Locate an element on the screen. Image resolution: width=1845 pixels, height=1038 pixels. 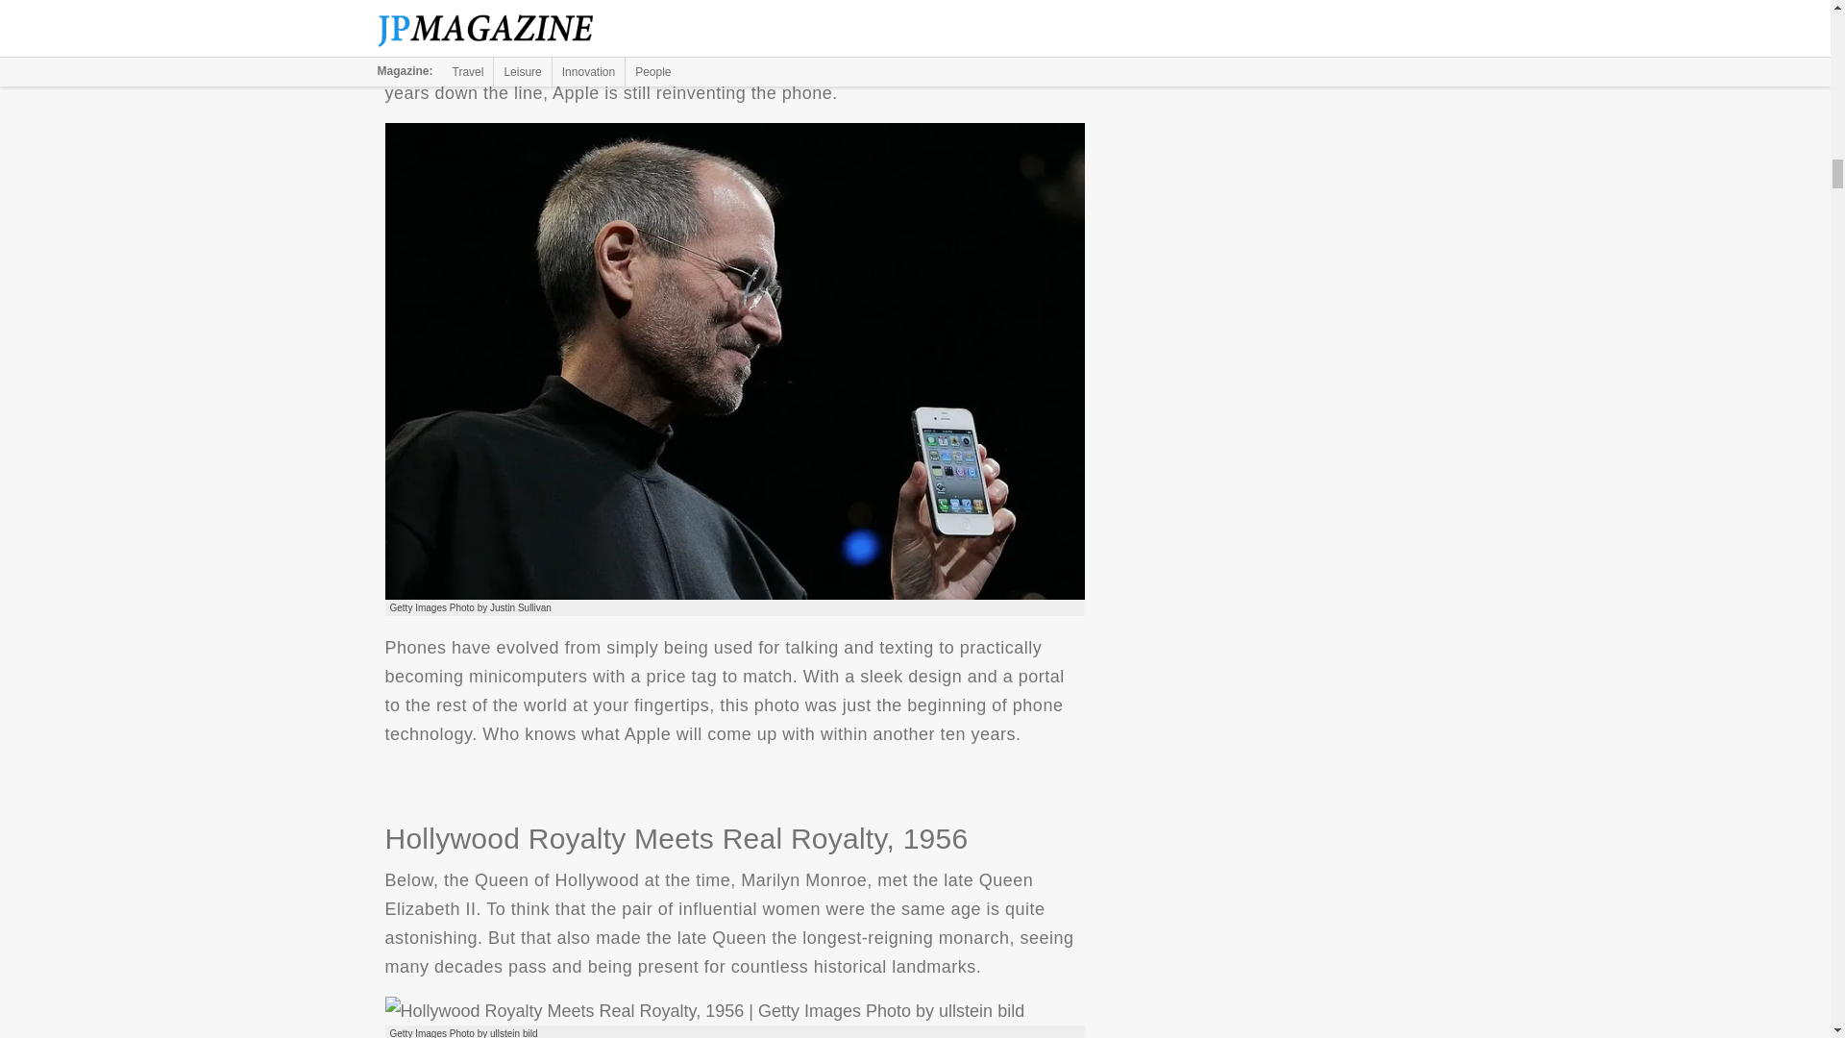
Hollywood Royalty Meets Real Royalty, 1956 is located at coordinates (703, 1011).